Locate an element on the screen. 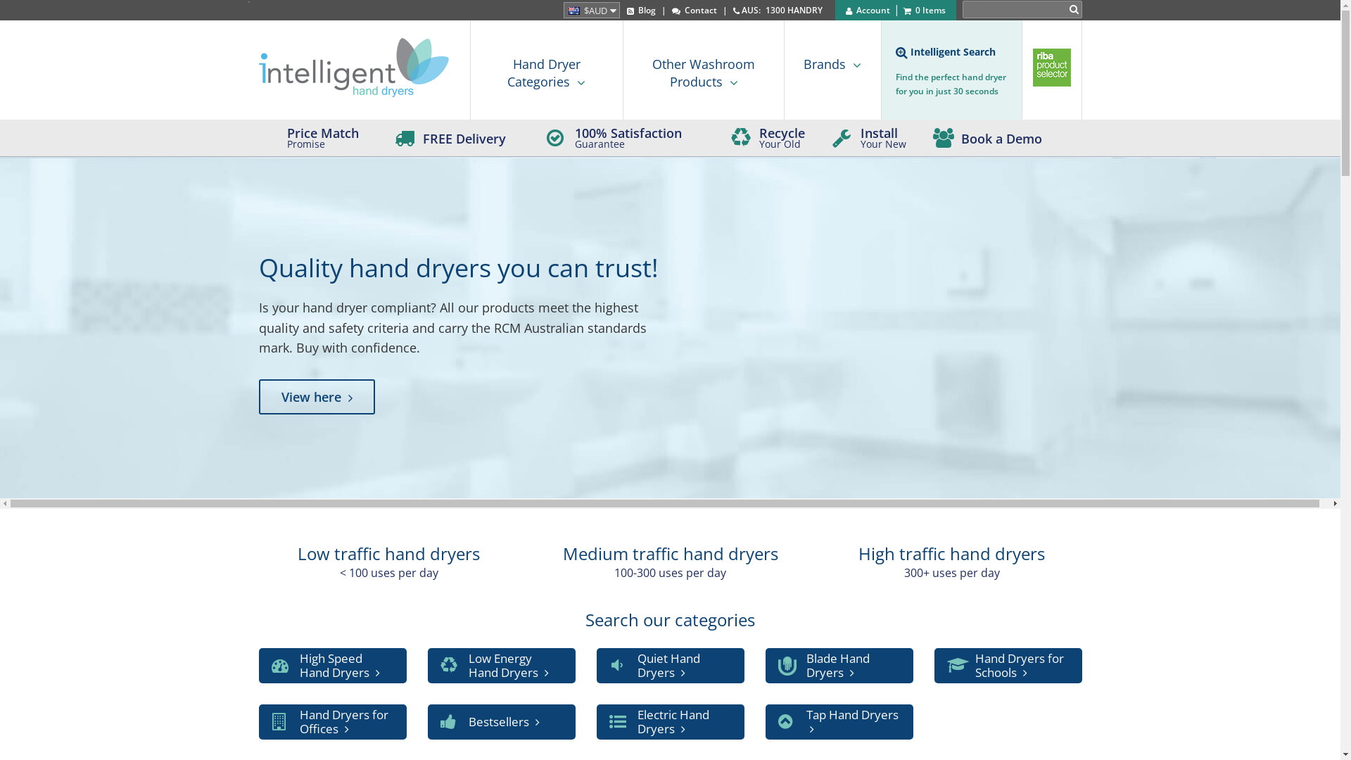  View here is located at coordinates (317, 397).